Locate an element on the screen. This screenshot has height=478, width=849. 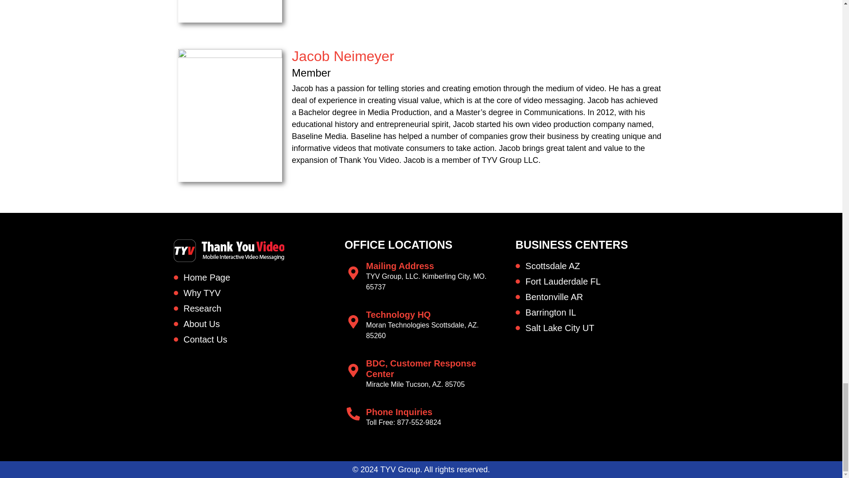
Phone Inquiries is located at coordinates (399, 412).